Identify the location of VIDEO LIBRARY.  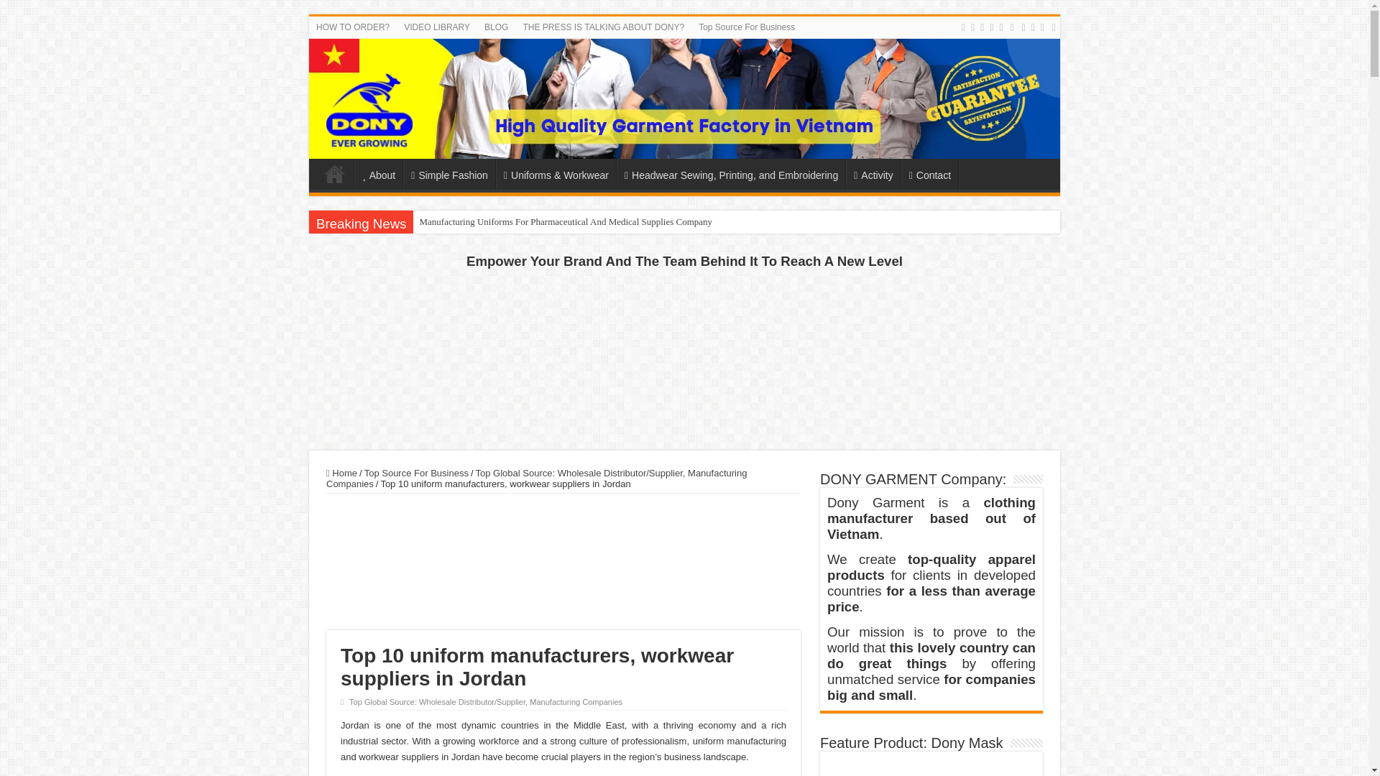
(437, 27).